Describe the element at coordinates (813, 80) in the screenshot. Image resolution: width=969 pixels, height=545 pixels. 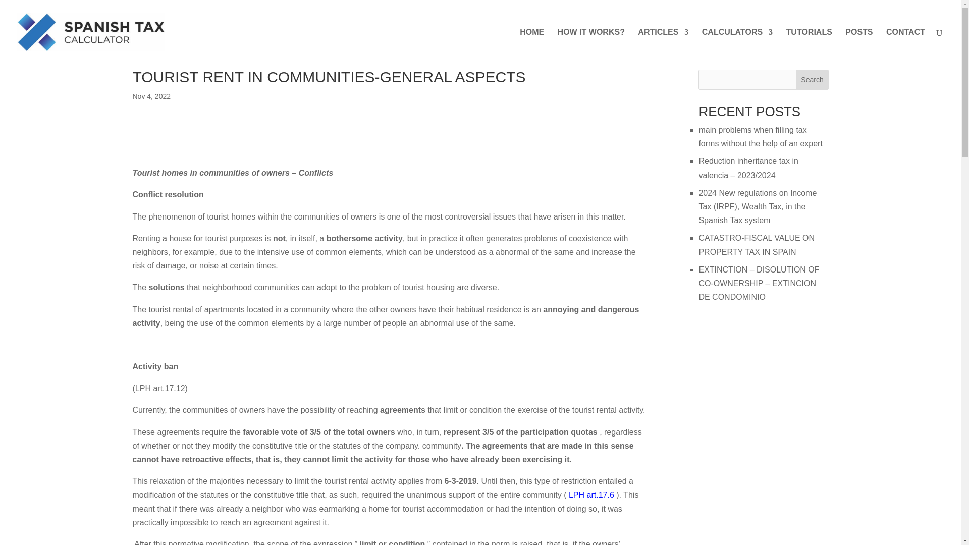
I see `Search` at that location.